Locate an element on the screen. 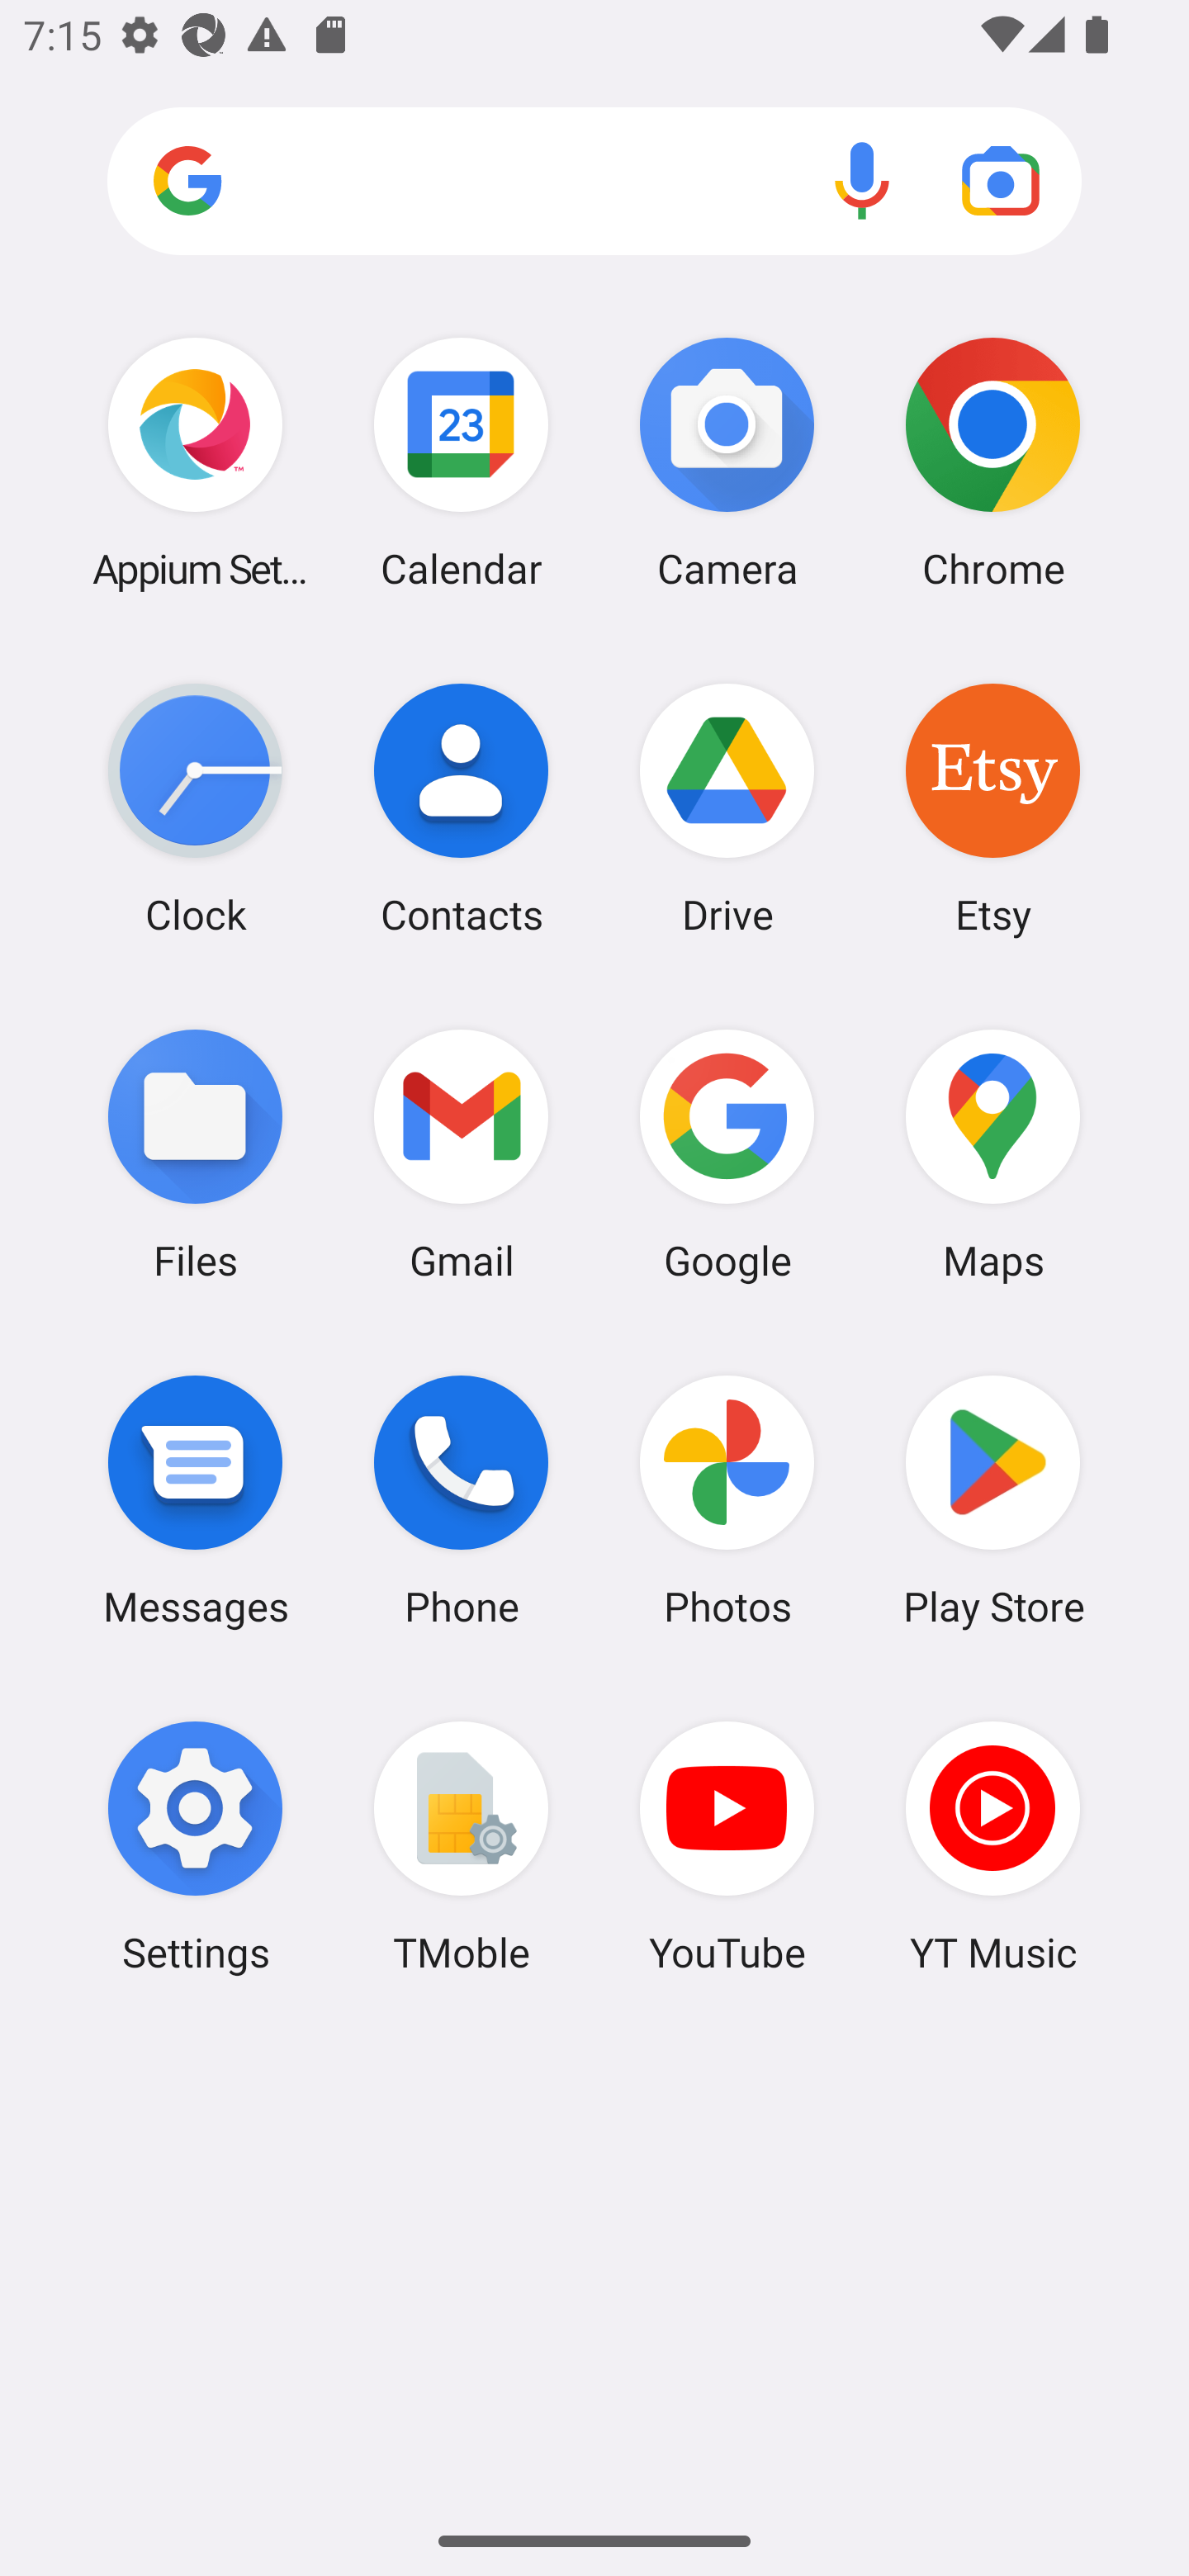 This screenshot has height=2576, width=1189. Contacts is located at coordinates (461, 808).